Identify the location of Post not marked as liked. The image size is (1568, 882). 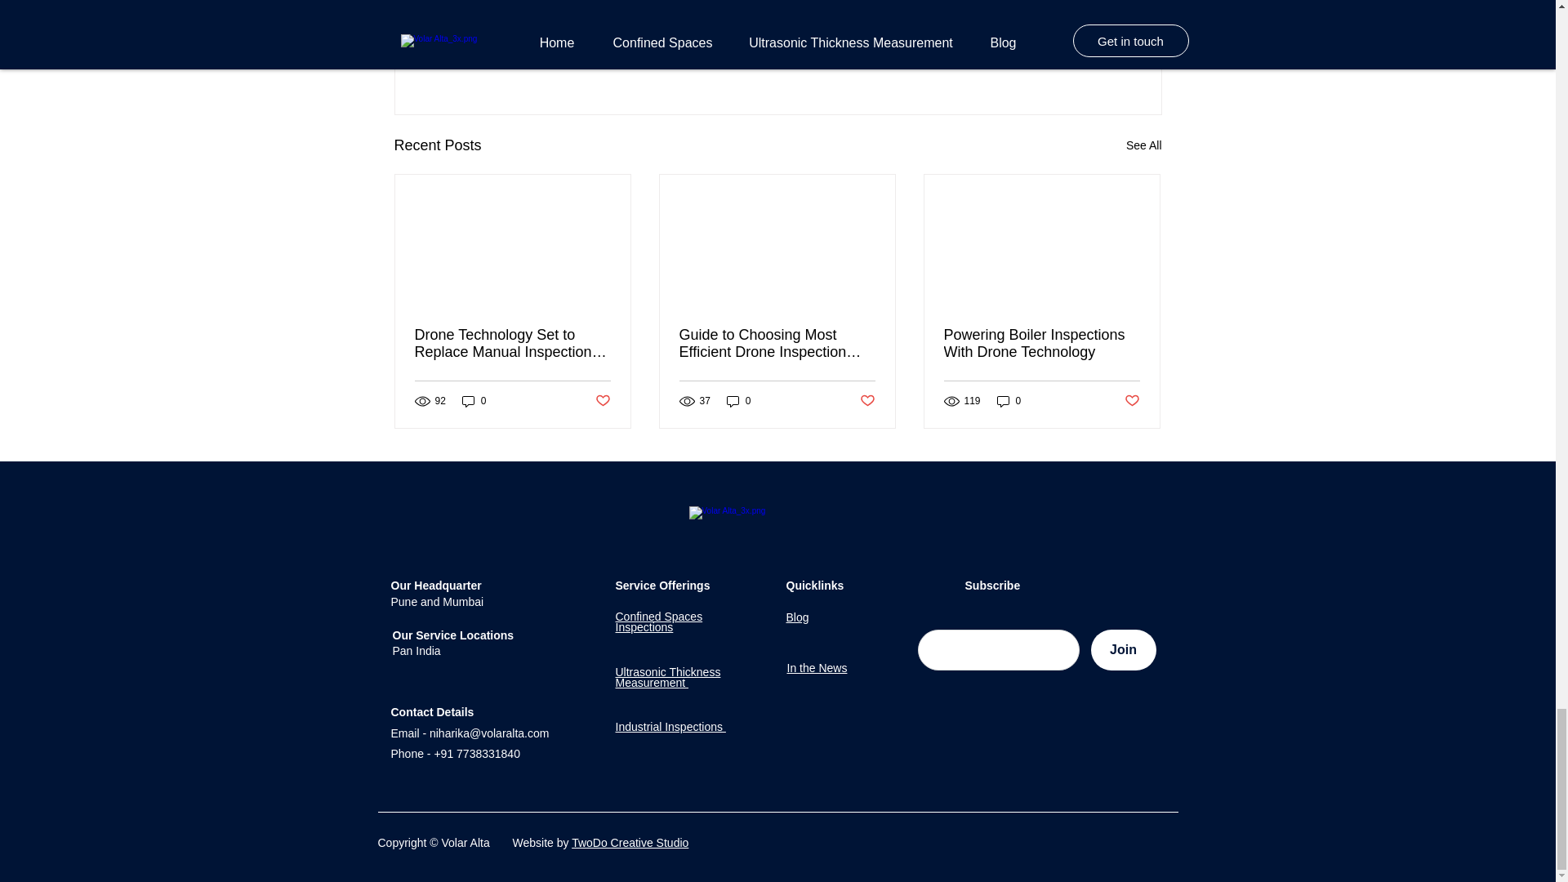
(1071, 56).